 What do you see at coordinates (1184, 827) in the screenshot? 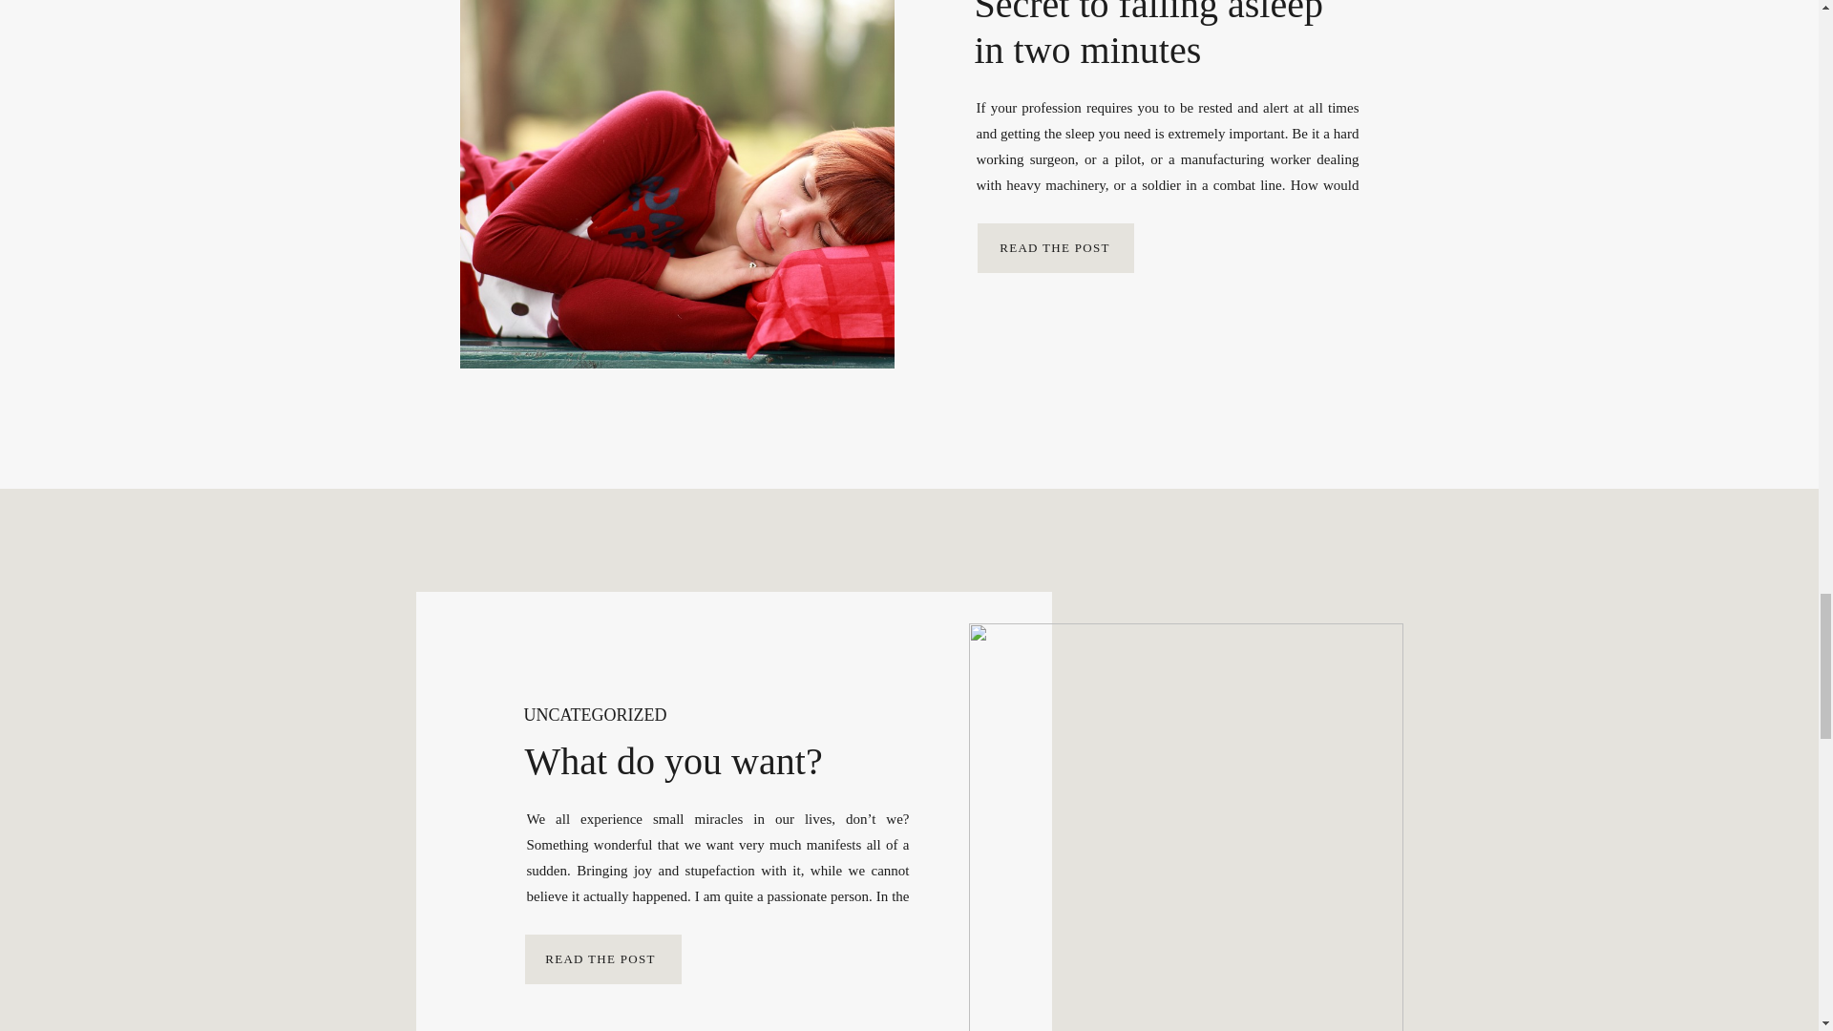
I see `What do you want?` at bounding box center [1184, 827].